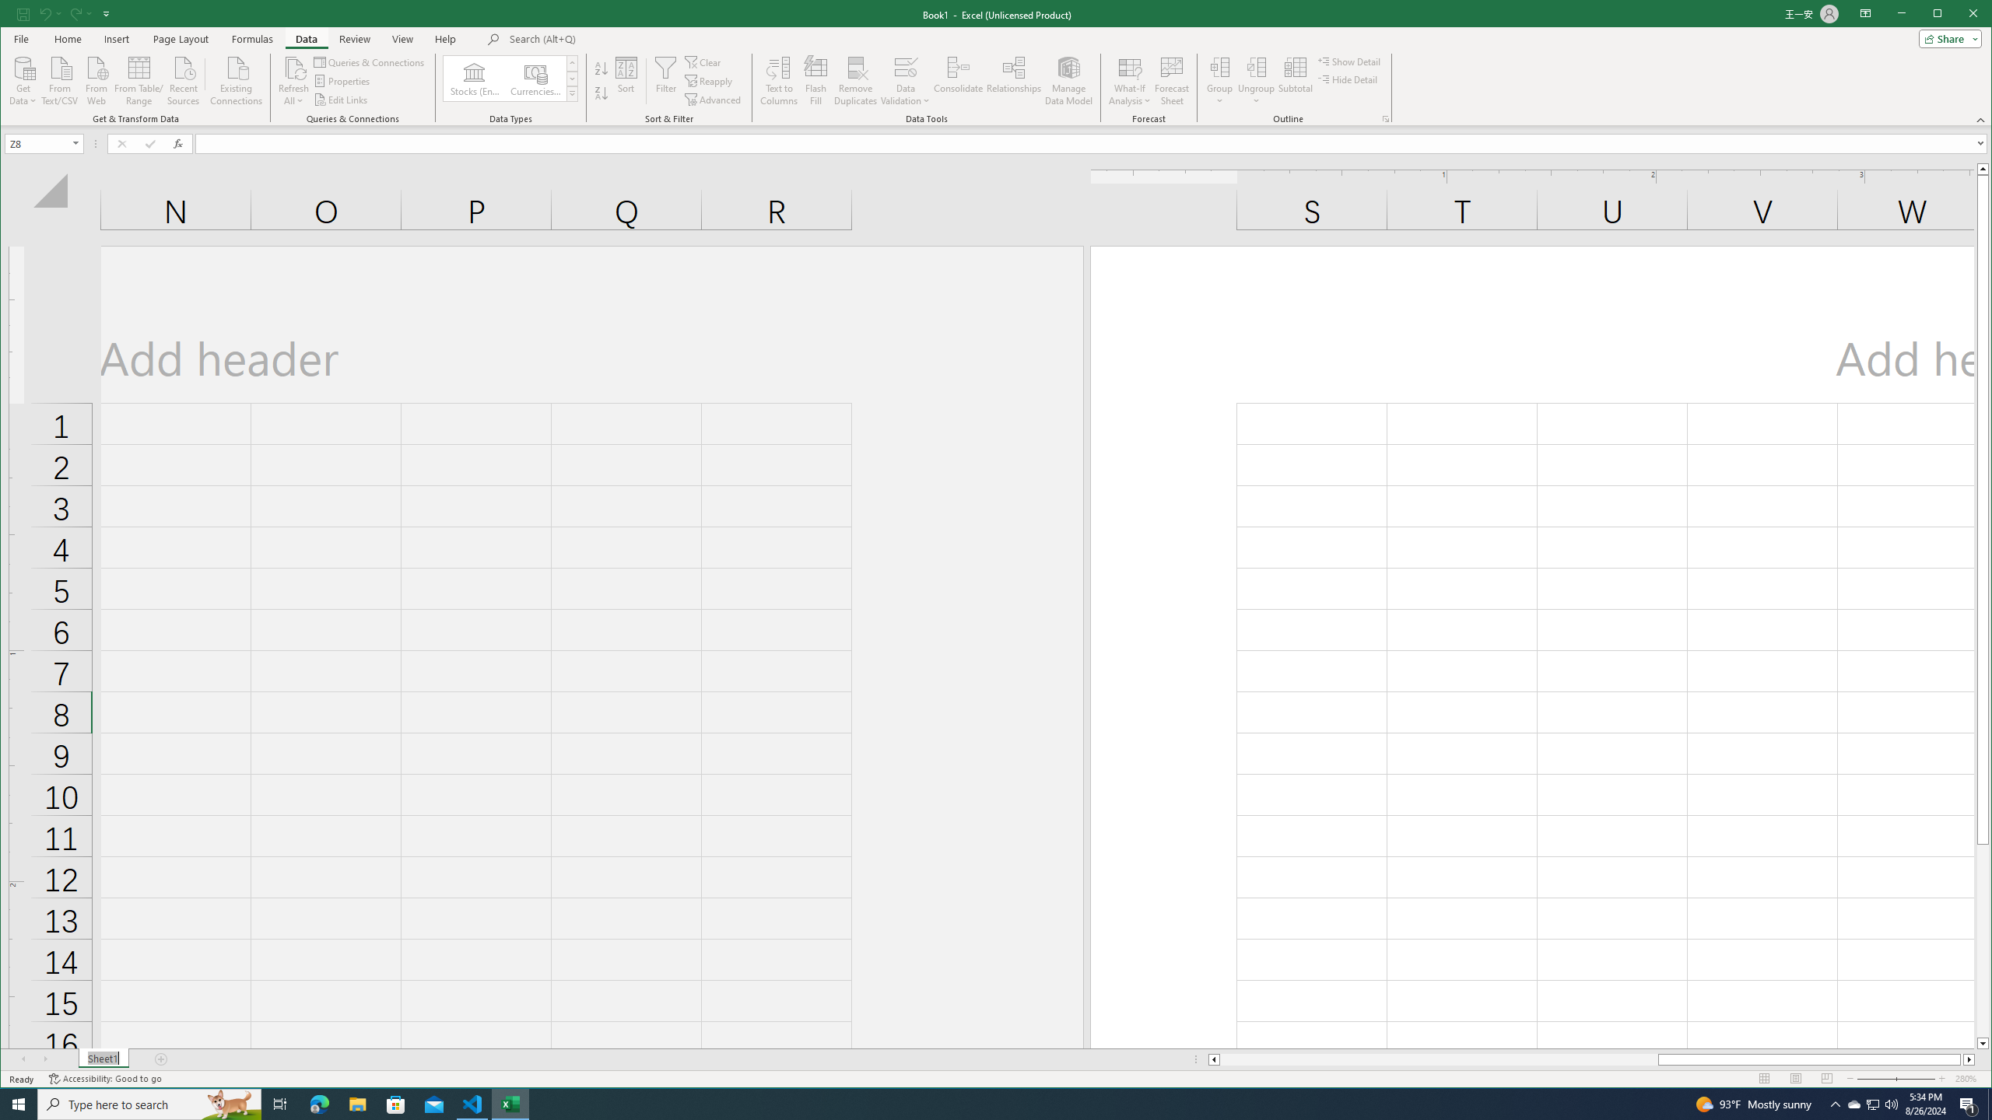 This screenshot has width=1992, height=1120. Describe the element at coordinates (106, 13) in the screenshot. I see `Customize Quick Access Toolbar` at that location.